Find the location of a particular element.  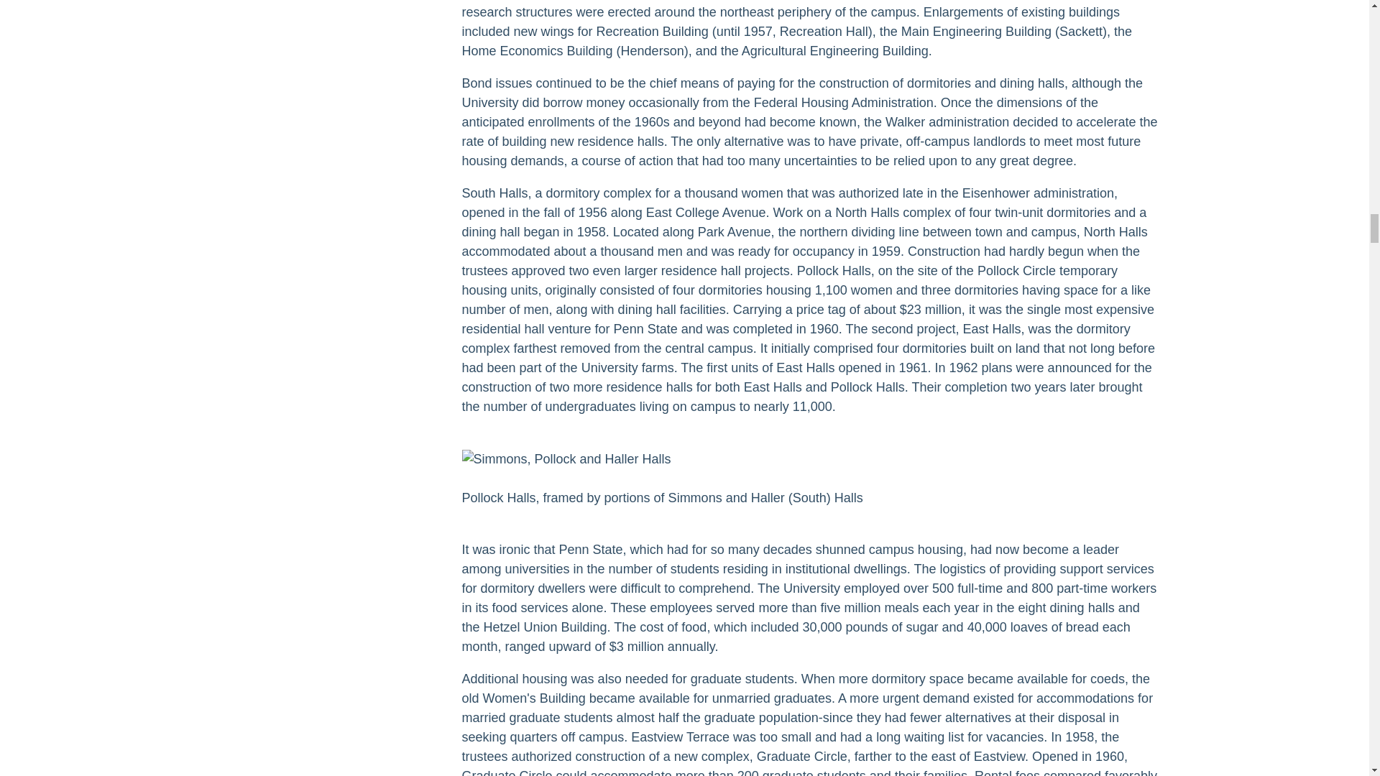

1288276379639.jpg is located at coordinates (566, 460).